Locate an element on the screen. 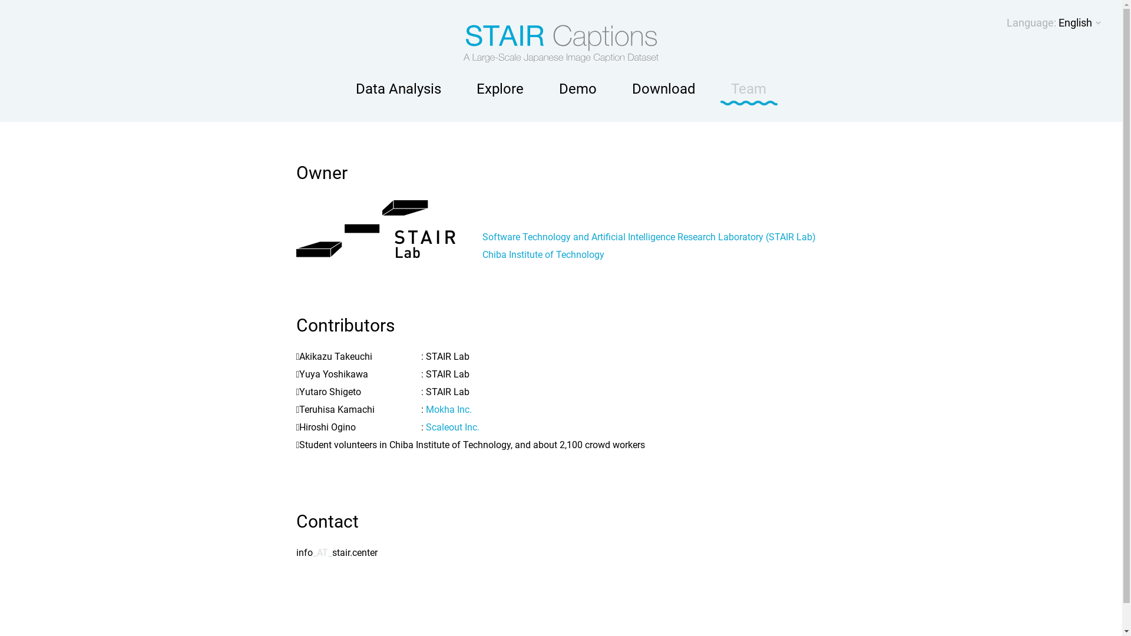 Image resolution: width=1131 pixels, height=636 pixels. STAIR Captions is located at coordinates (561, 38).